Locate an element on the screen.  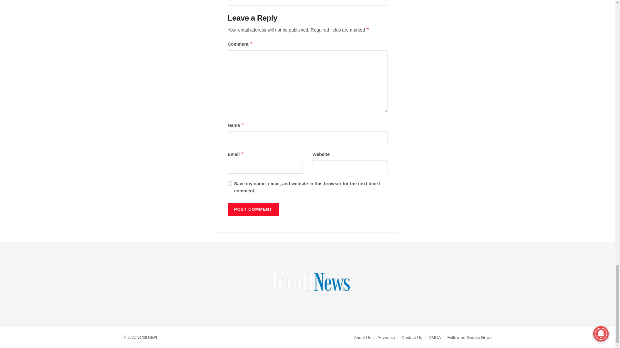
Scroll News is located at coordinates (147, 337).